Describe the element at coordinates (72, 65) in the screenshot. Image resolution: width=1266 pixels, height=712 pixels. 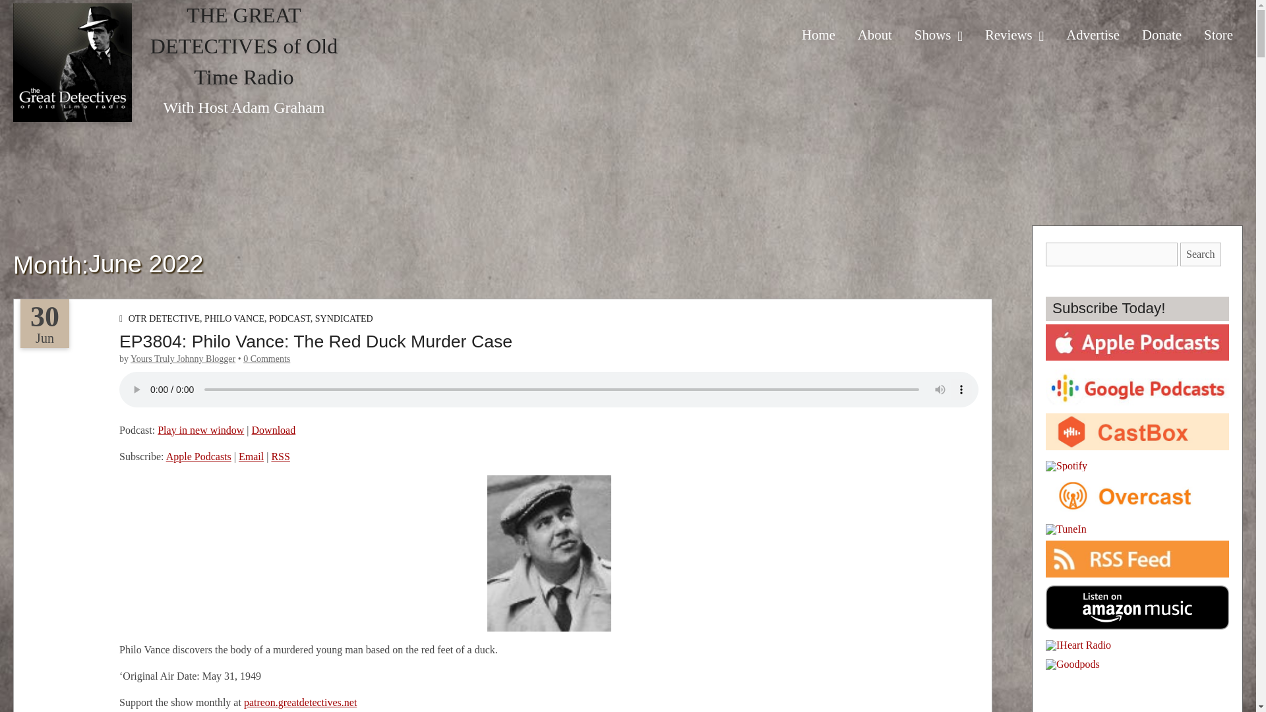
I see `The Great Detectives of Old Time Radio` at that location.